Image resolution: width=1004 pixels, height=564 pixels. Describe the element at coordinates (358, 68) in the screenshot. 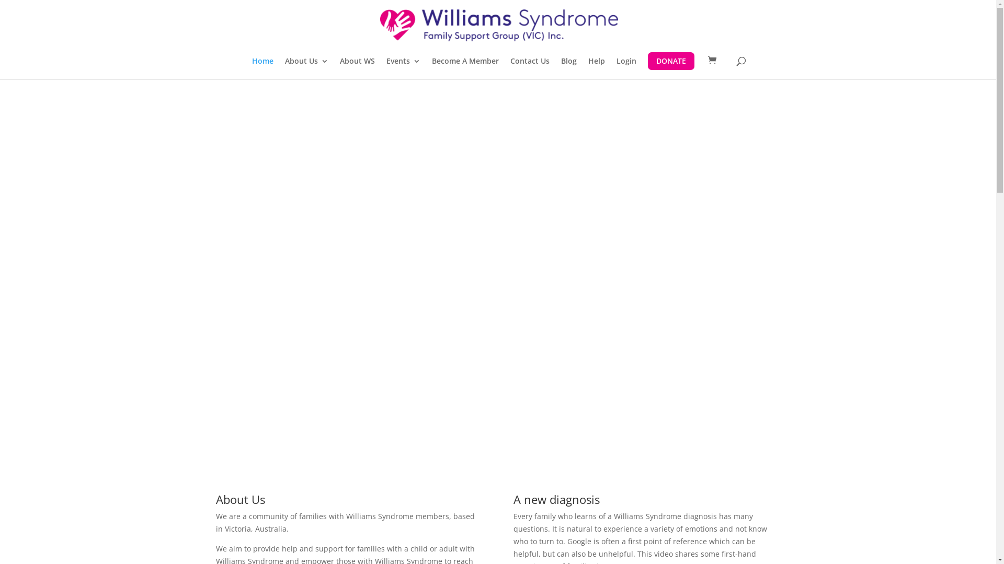

I see `About WS` at that location.